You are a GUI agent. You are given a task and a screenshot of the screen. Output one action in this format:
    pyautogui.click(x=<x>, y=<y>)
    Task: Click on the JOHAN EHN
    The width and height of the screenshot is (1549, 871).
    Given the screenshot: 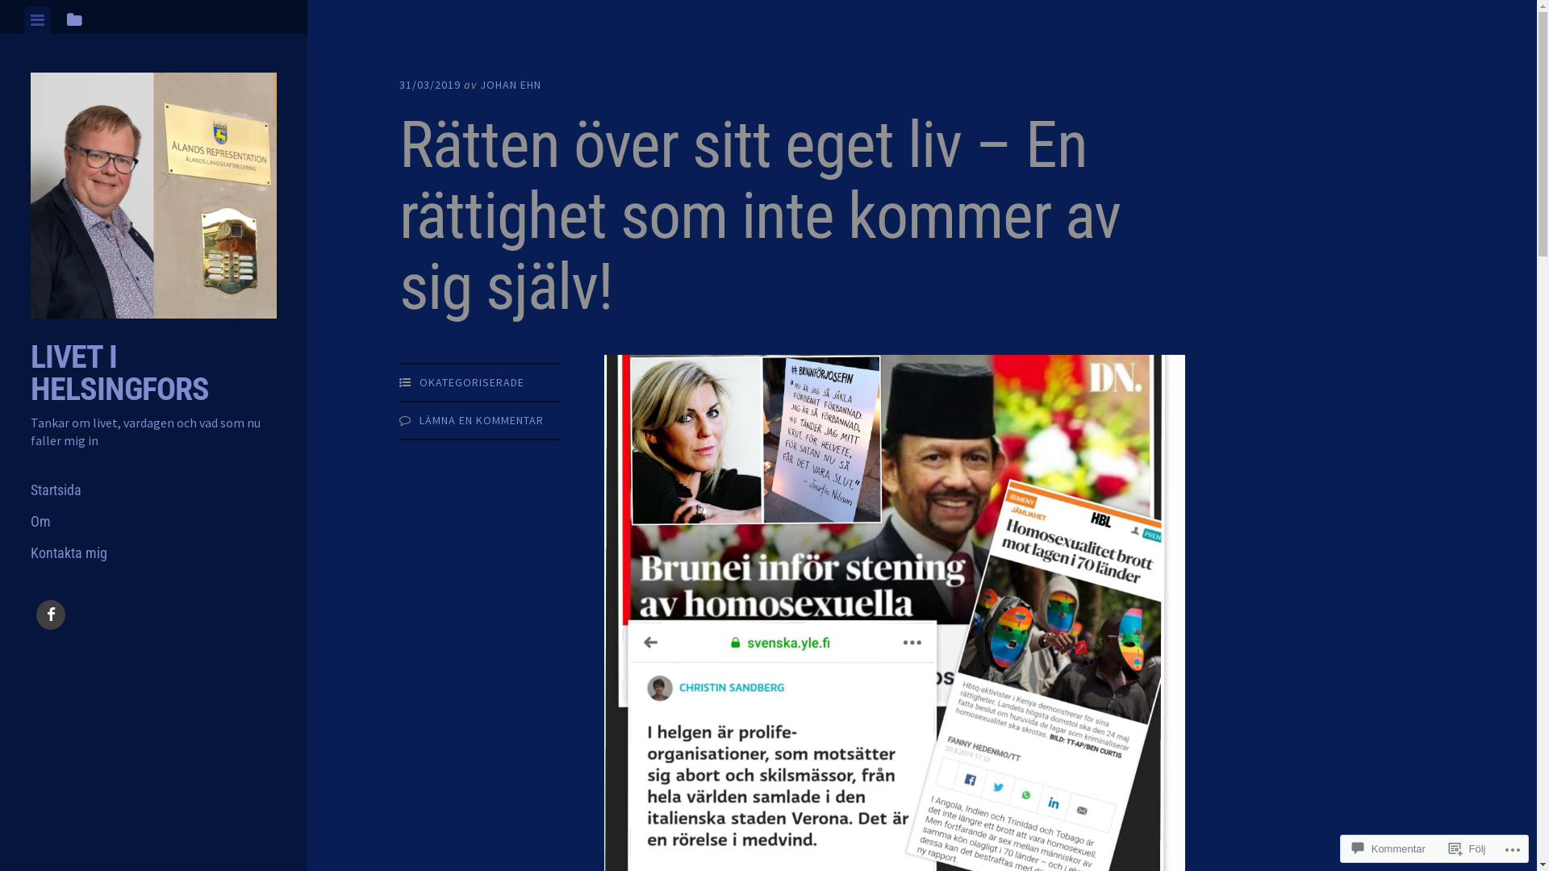 What is the action you would take?
    pyautogui.click(x=511, y=85)
    